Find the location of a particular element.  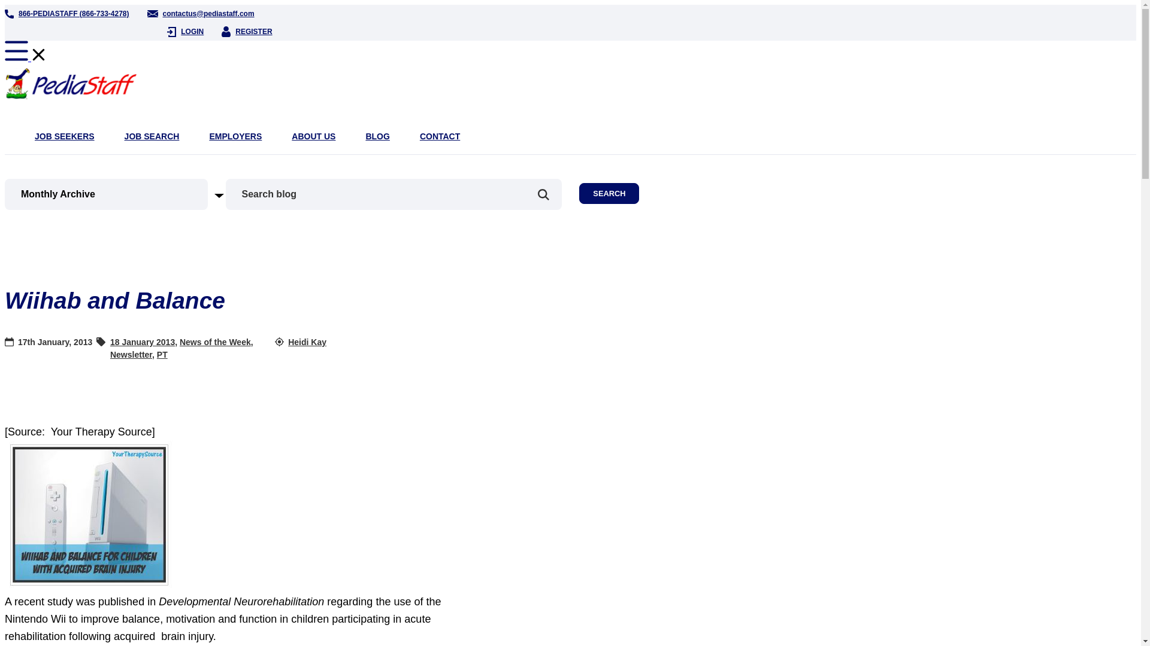

LOGIN is located at coordinates (184, 31).